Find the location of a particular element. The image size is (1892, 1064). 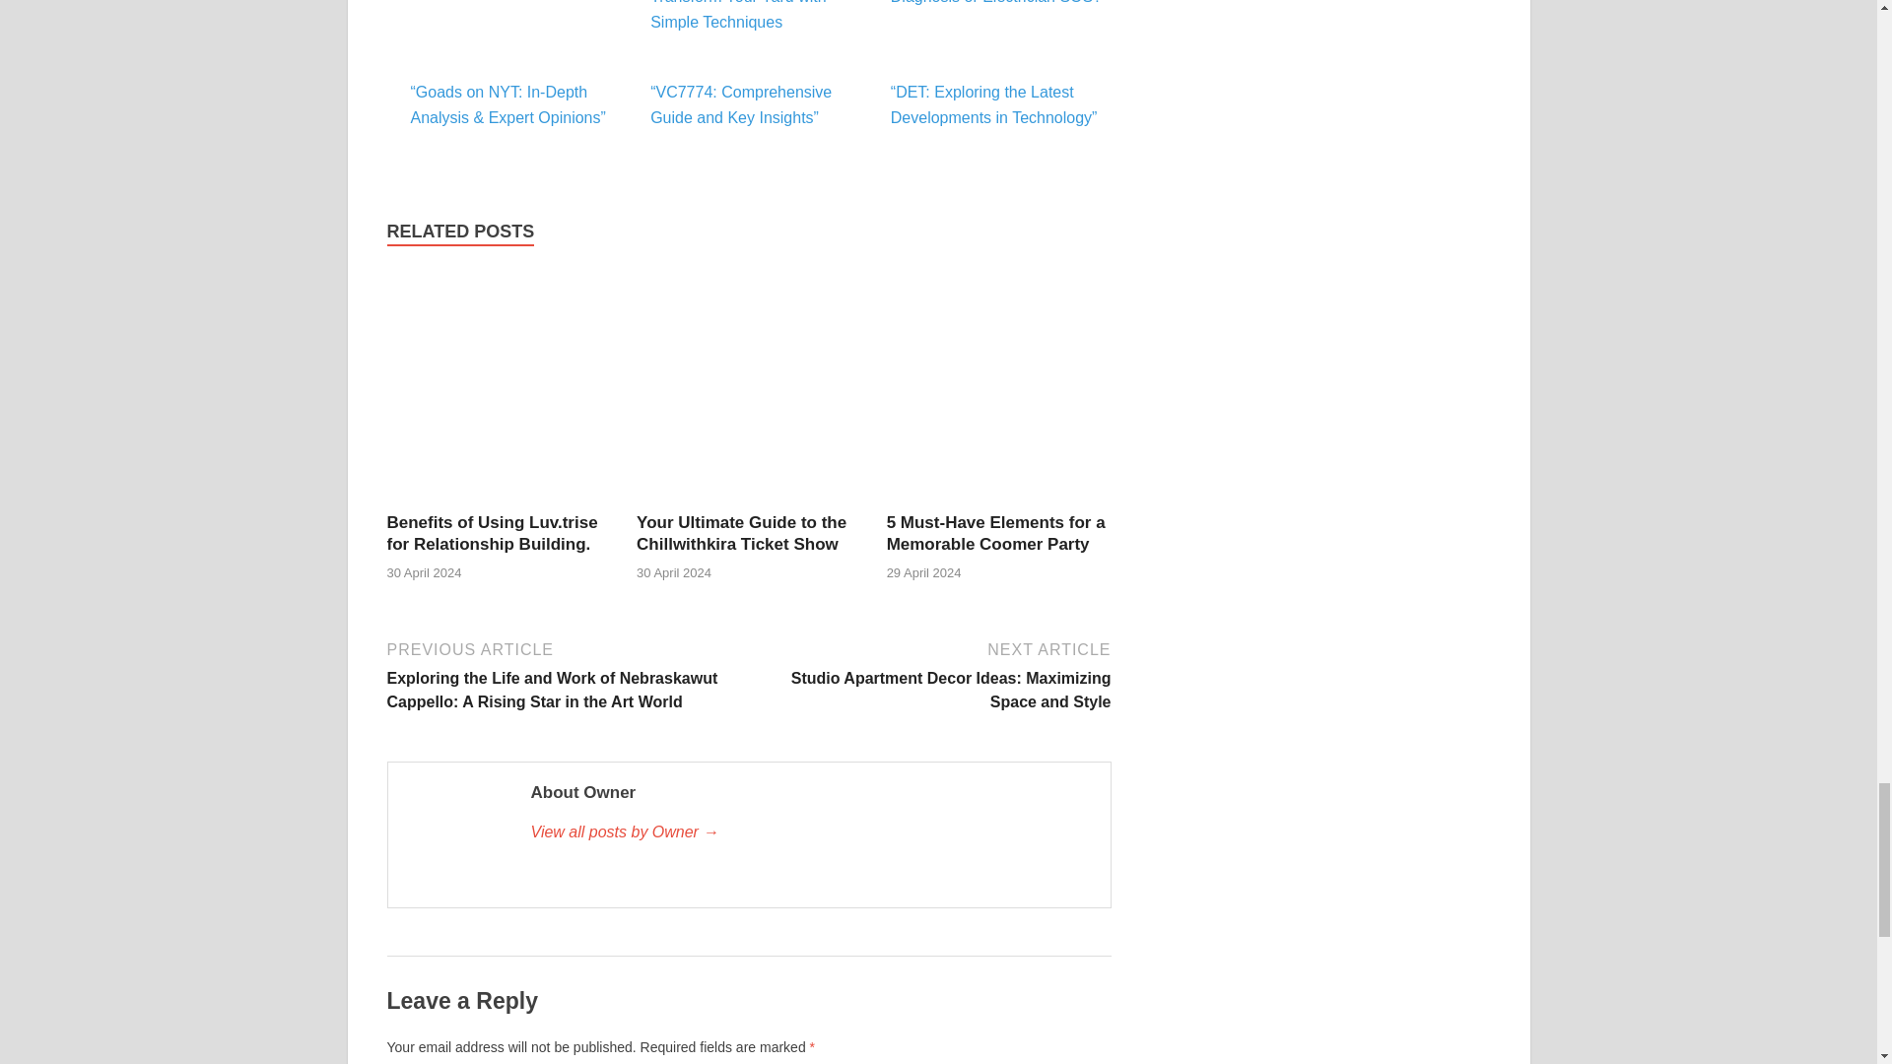

Owner is located at coordinates (809, 831).